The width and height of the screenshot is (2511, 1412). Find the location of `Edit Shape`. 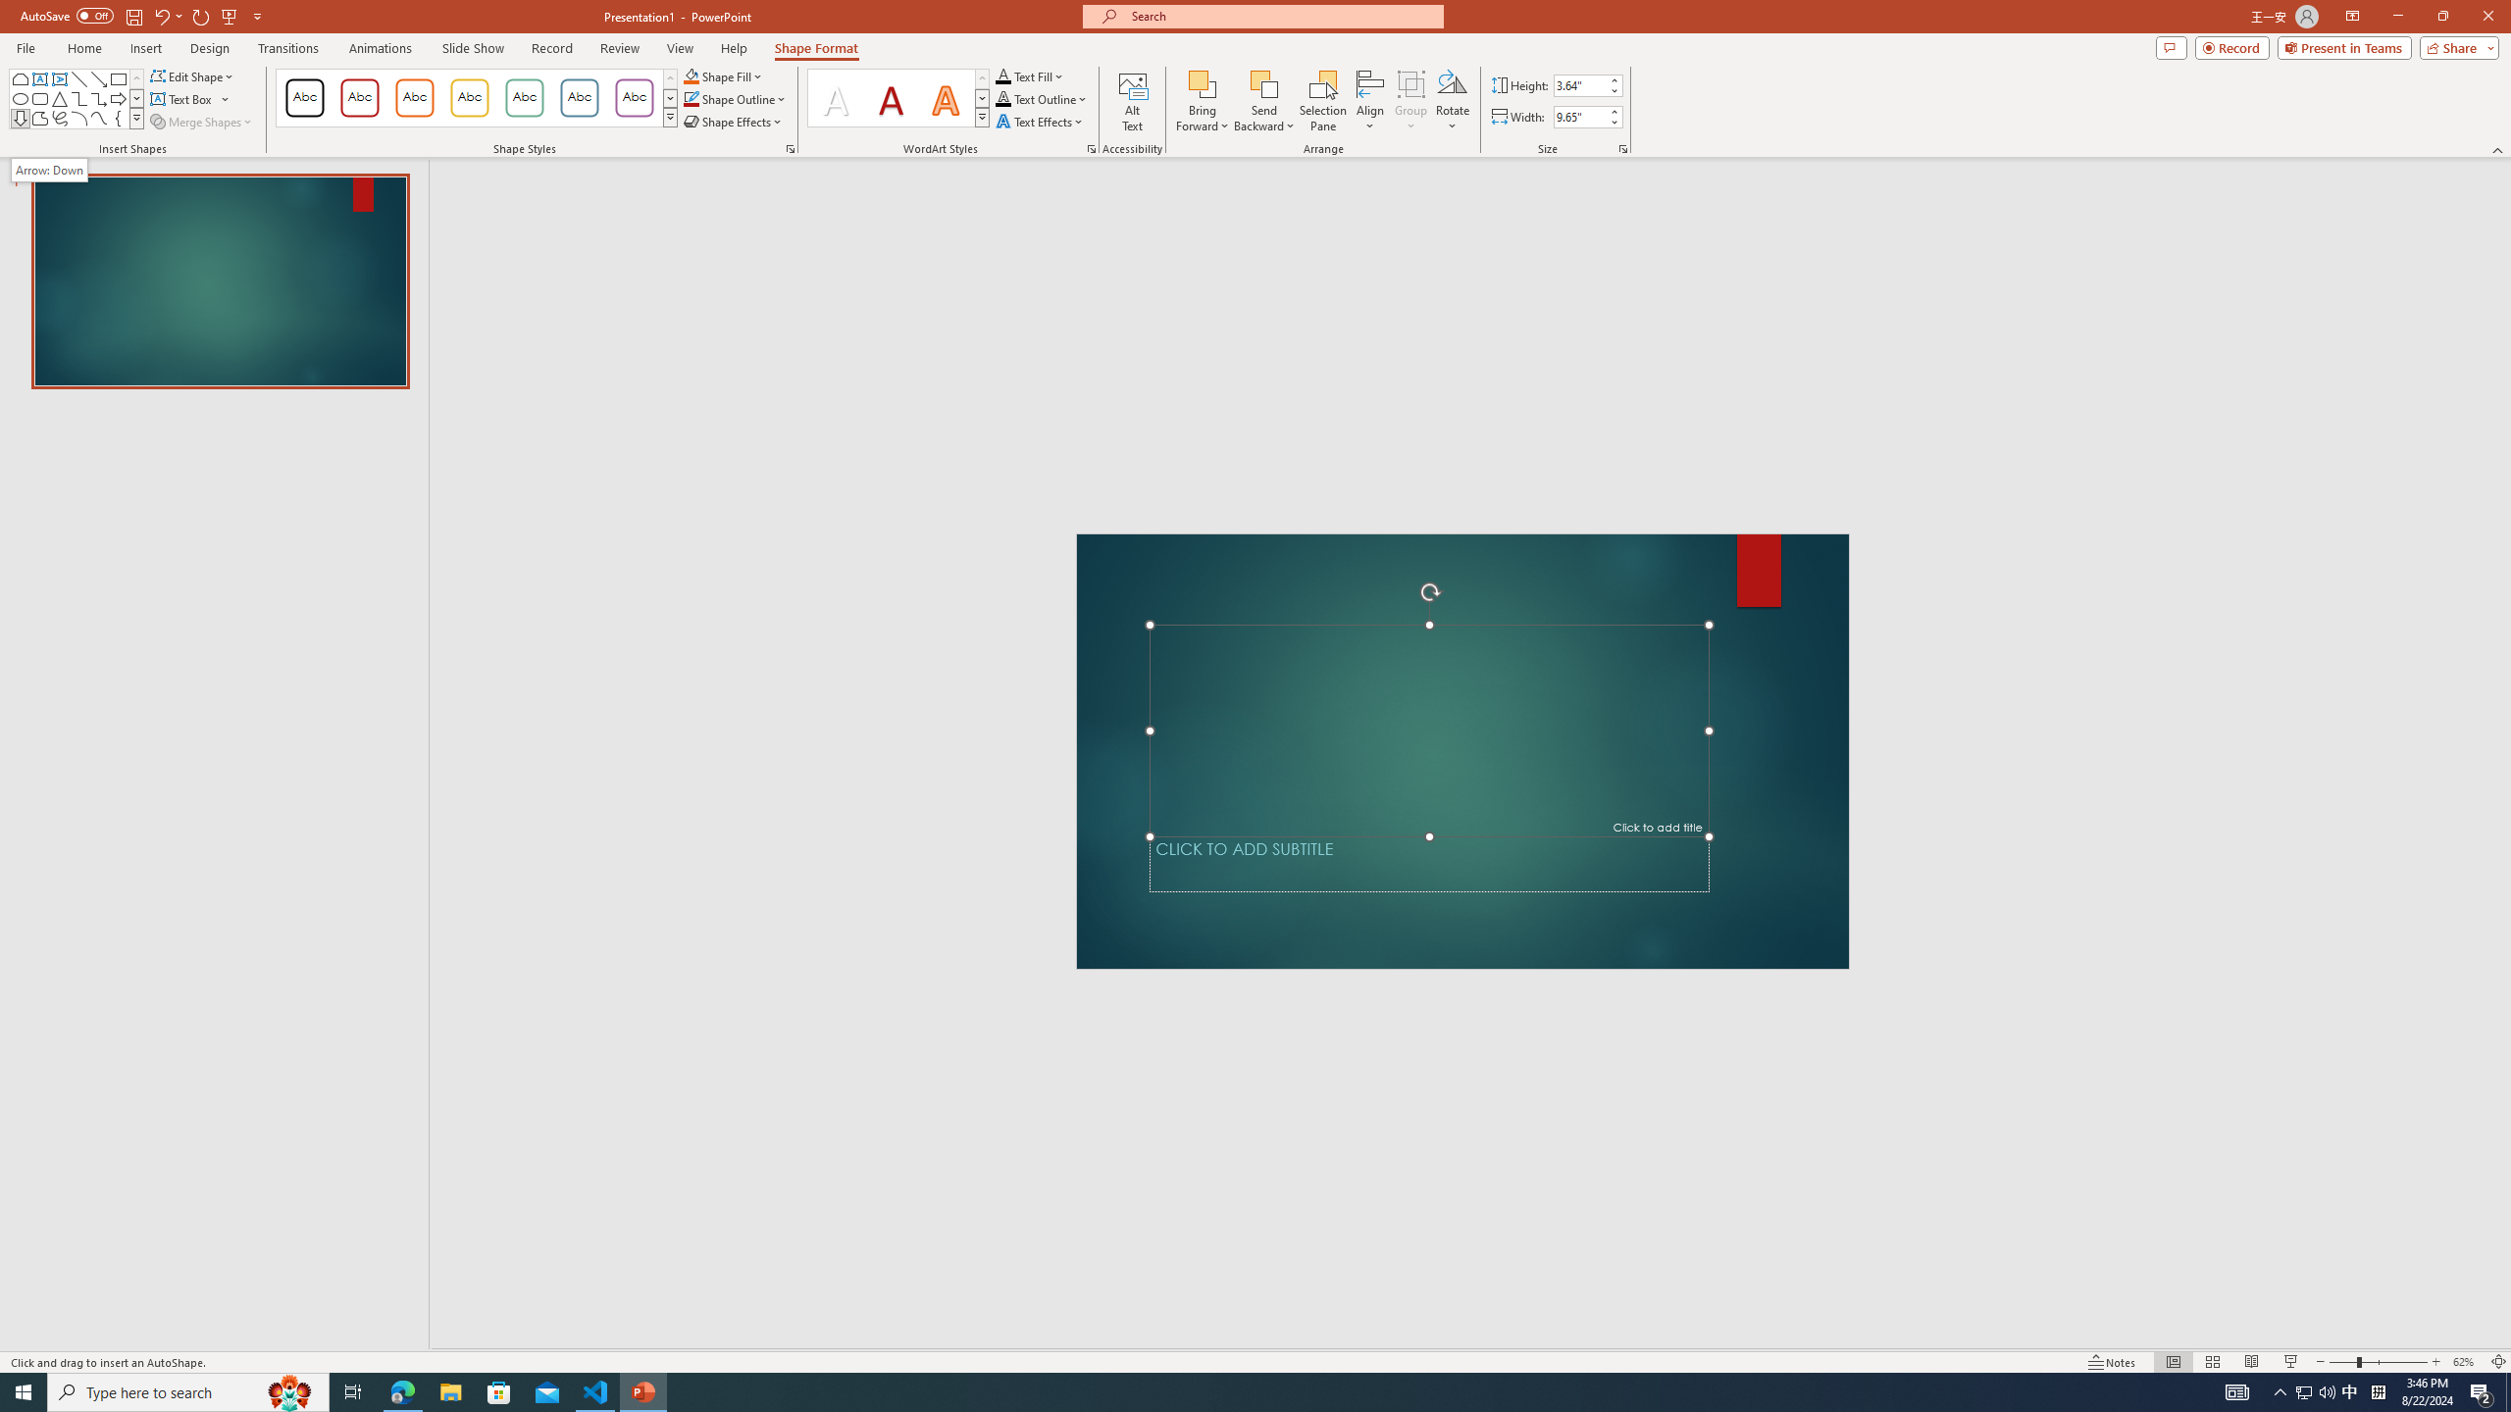

Edit Shape is located at coordinates (194, 76).